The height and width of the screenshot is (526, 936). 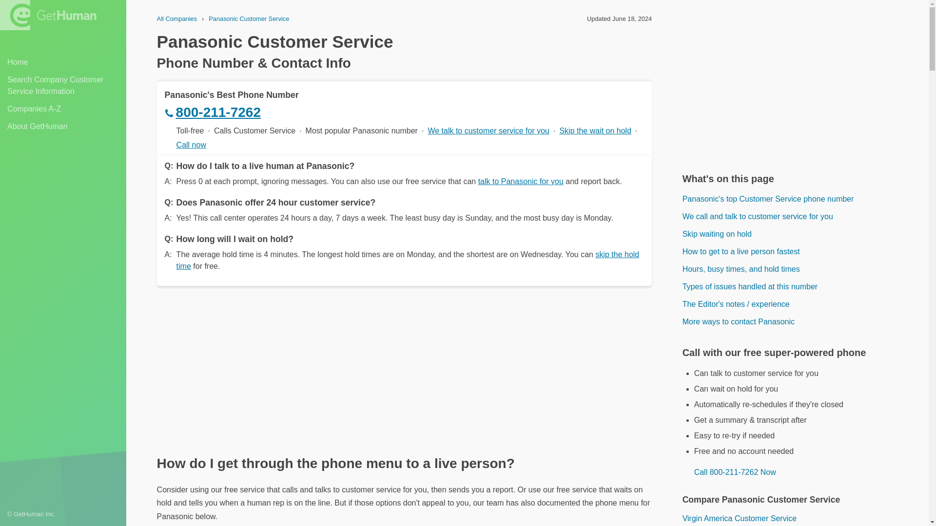 What do you see at coordinates (405, 112) in the screenshot?
I see `800-211-7262` at bounding box center [405, 112].